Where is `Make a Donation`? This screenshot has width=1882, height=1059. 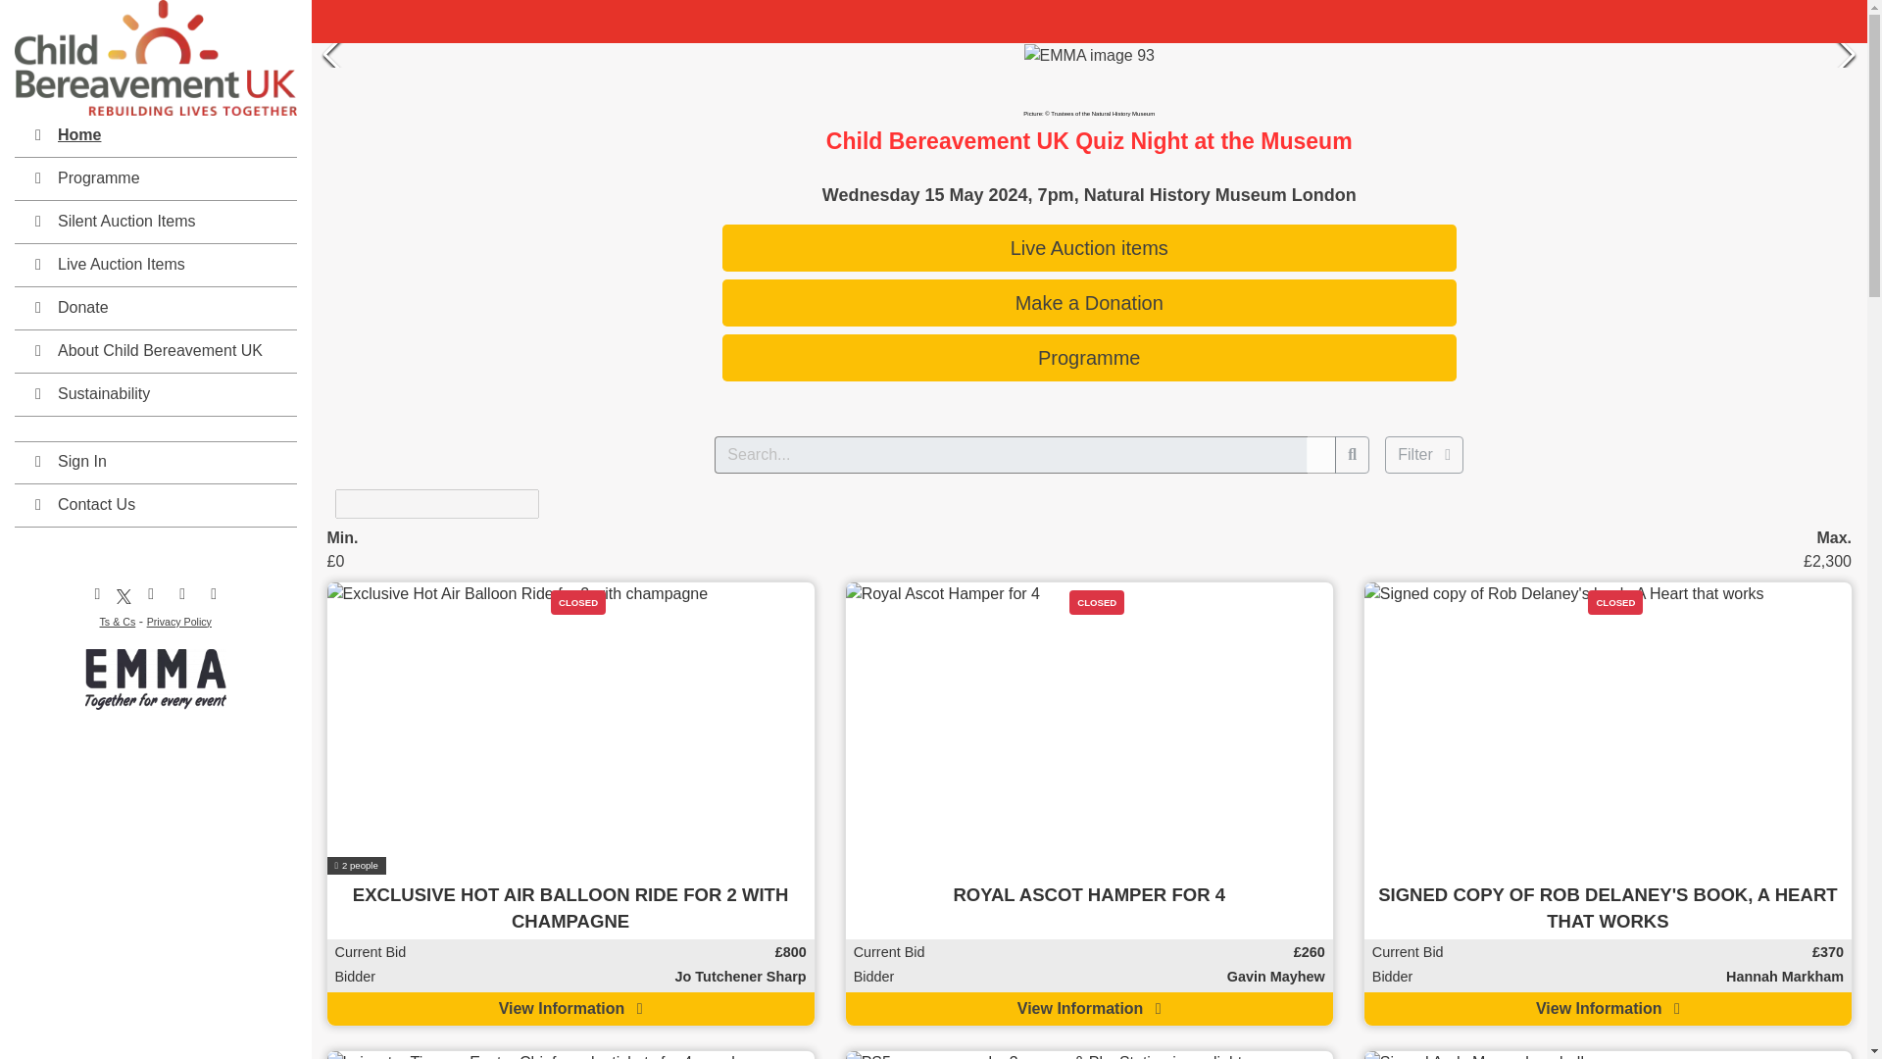
Make a Donation is located at coordinates (1090, 302).